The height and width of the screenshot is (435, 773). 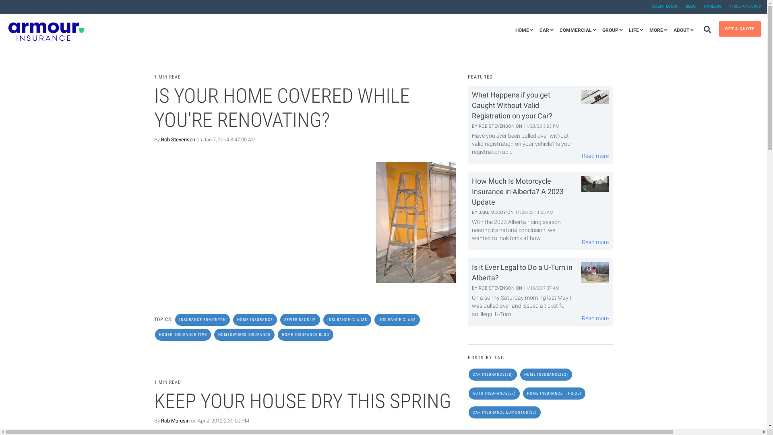 I want to click on INSURANCE EDMONTON, so click(x=202, y=320).